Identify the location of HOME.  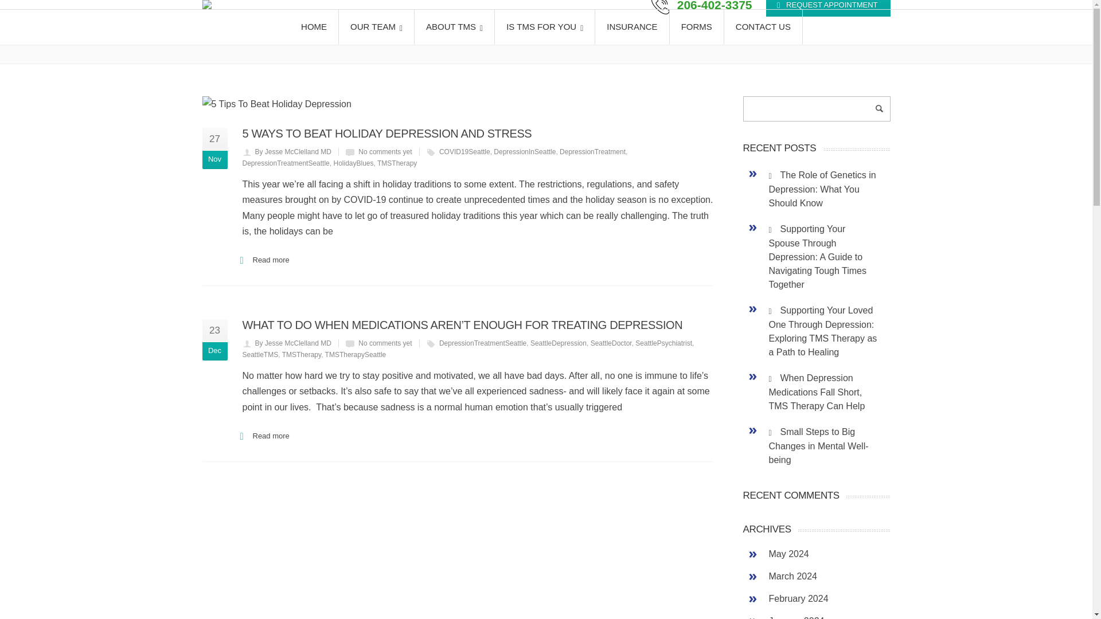
(314, 26).